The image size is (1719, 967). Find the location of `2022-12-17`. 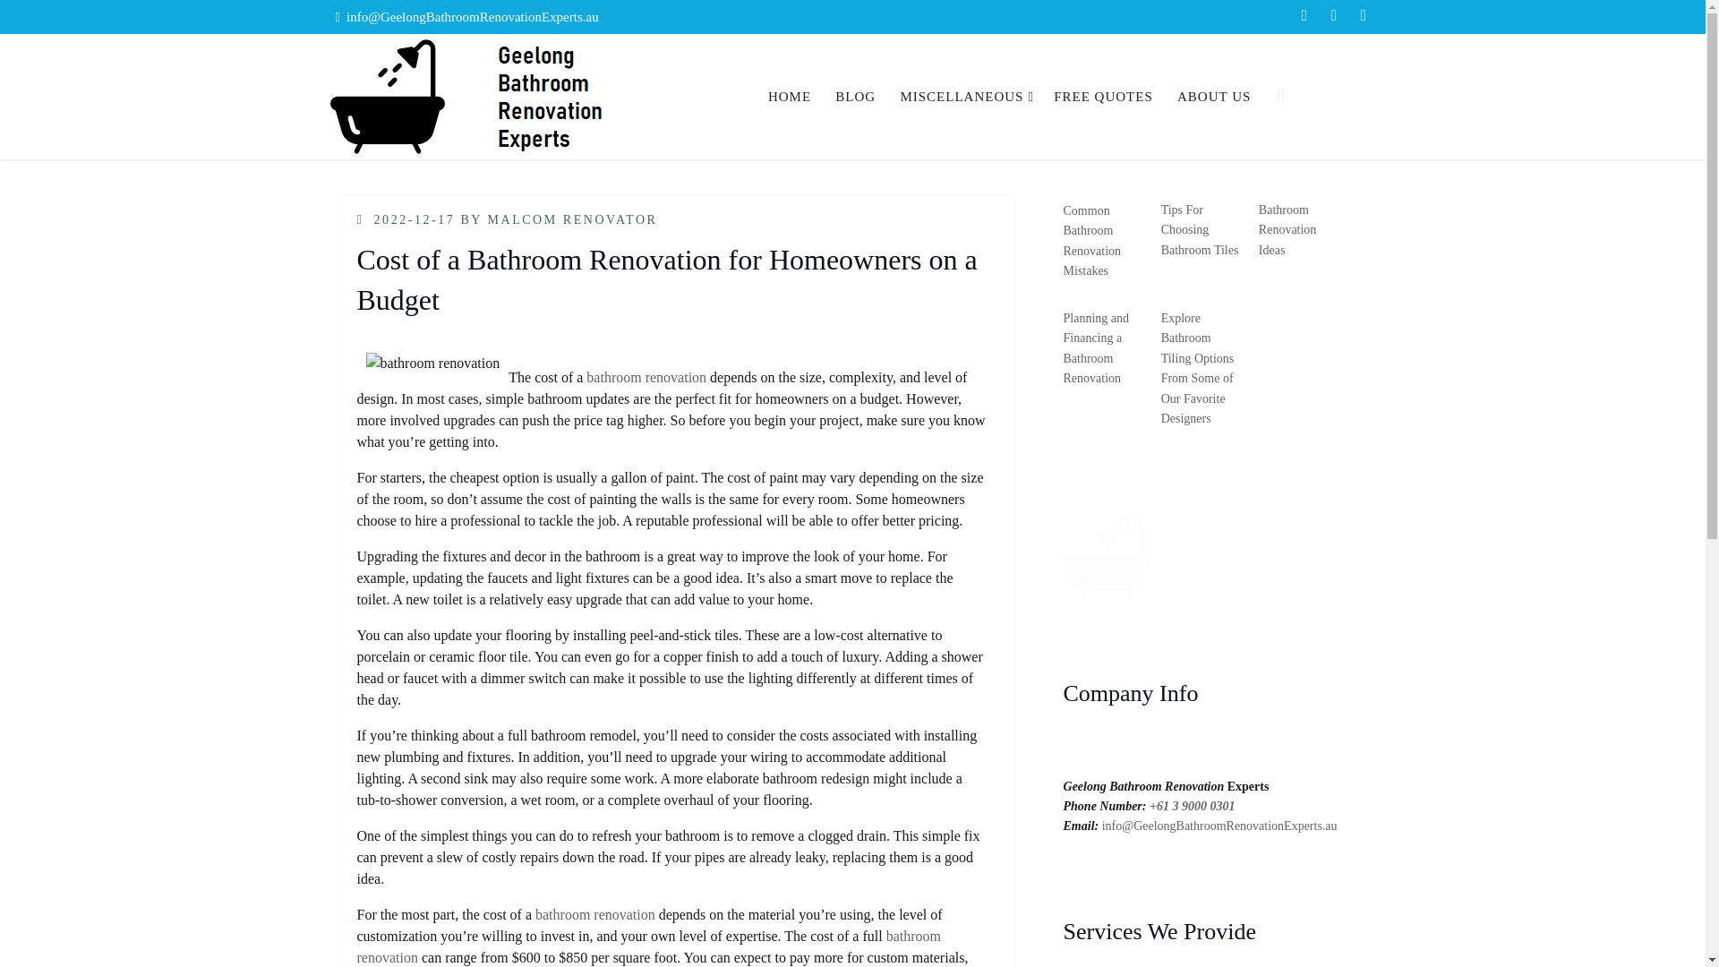

2022-12-17 is located at coordinates (415, 218).